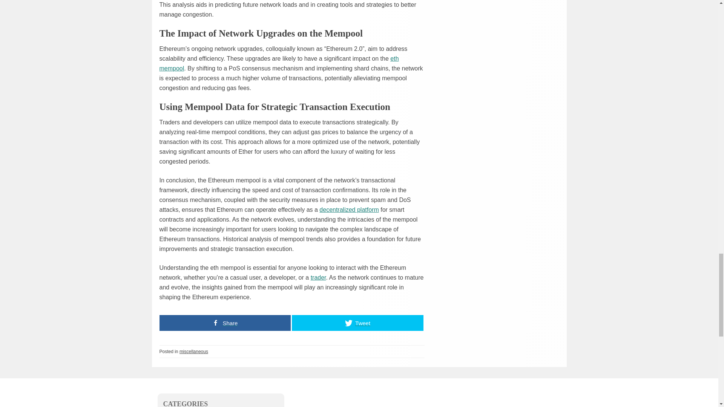  Describe the element at coordinates (279, 63) in the screenshot. I see `eth mempool` at that location.